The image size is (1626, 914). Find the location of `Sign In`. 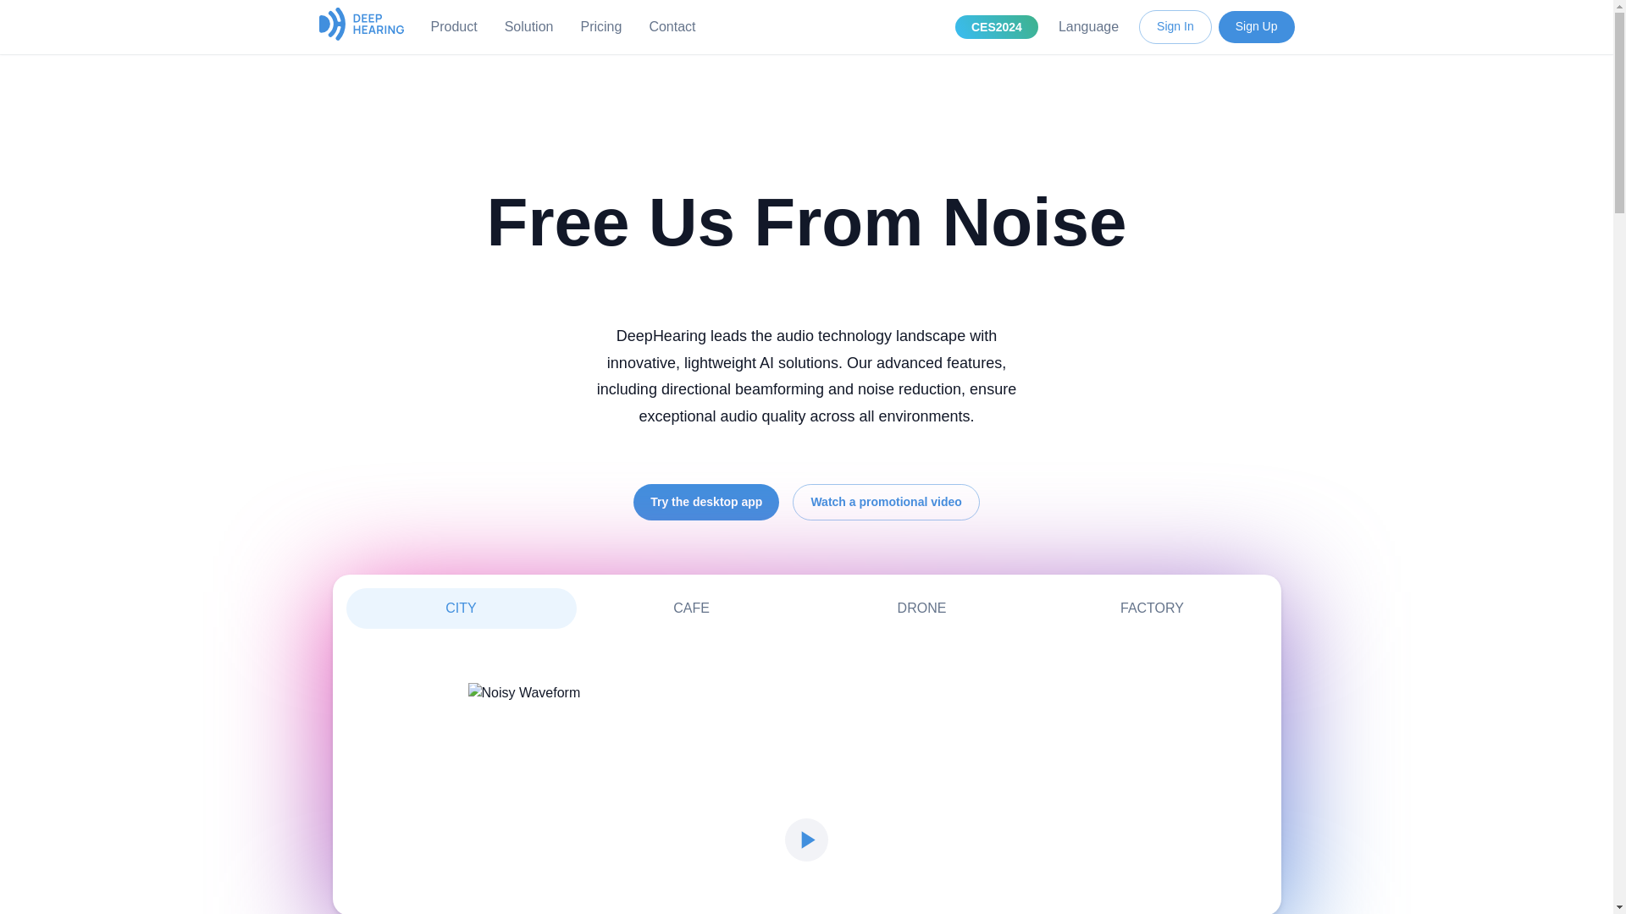

Sign In is located at coordinates (921, 608).